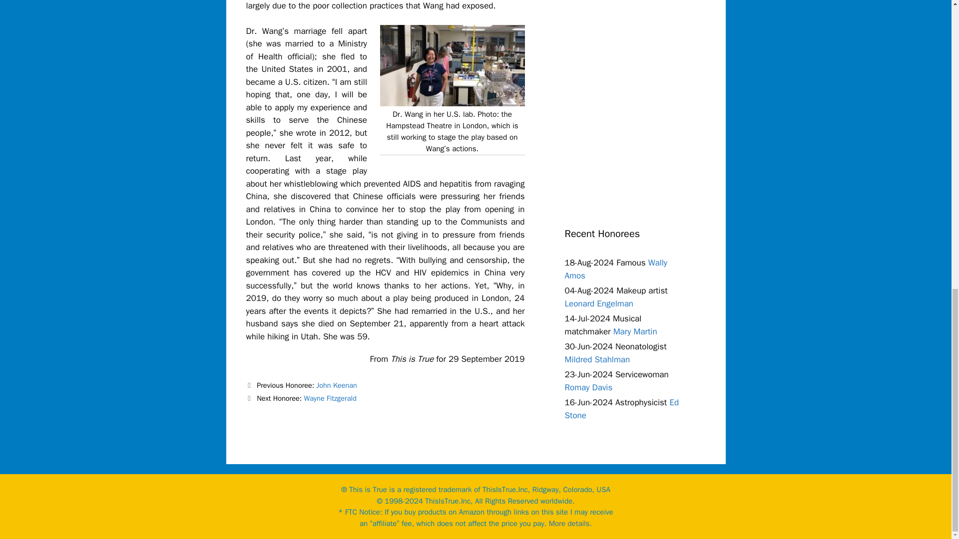 Image resolution: width=959 pixels, height=539 pixels. I want to click on Mary Martin, so click(635, 331).